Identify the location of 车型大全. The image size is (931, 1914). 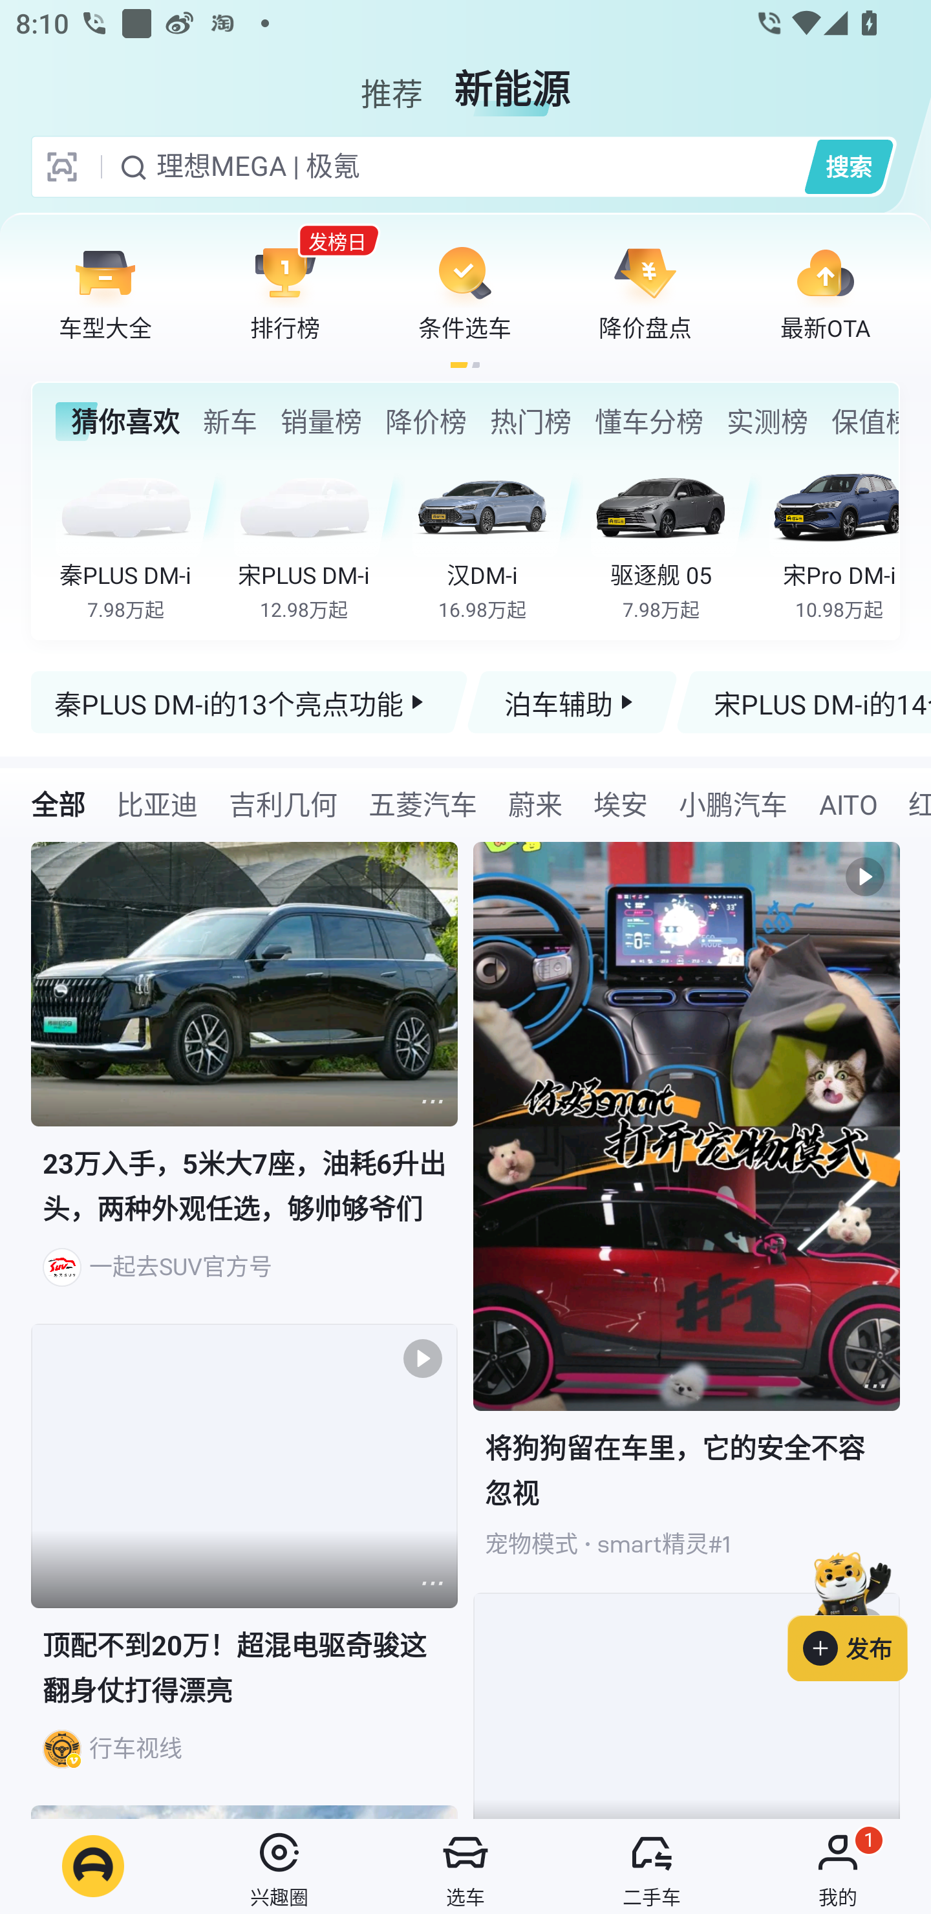
(105, 292).